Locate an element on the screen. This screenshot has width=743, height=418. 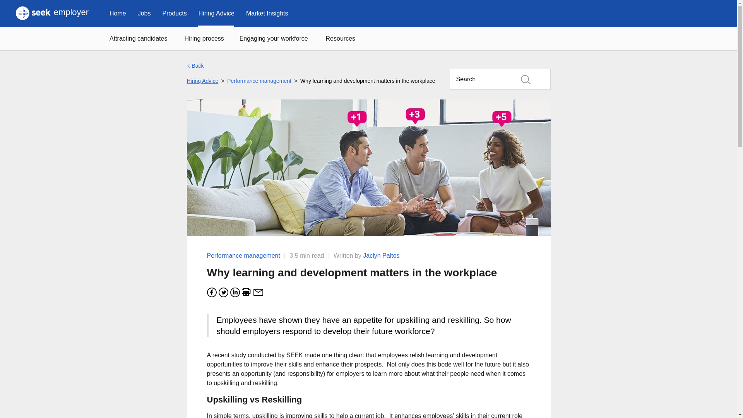
Home is located at coordinates (118, 14).